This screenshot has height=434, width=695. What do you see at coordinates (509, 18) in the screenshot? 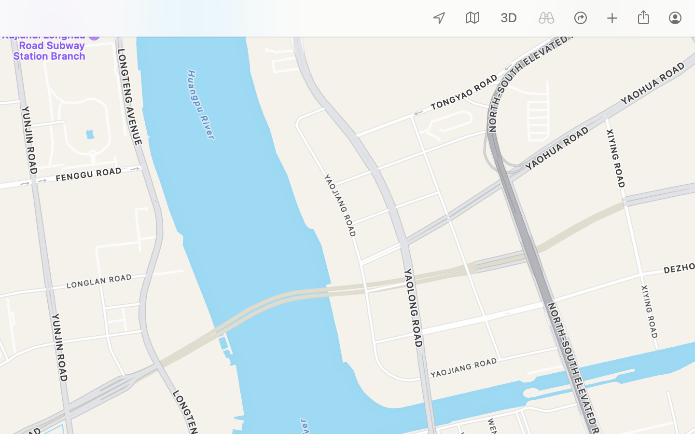
I see `0` at bounding box center [509, 18].